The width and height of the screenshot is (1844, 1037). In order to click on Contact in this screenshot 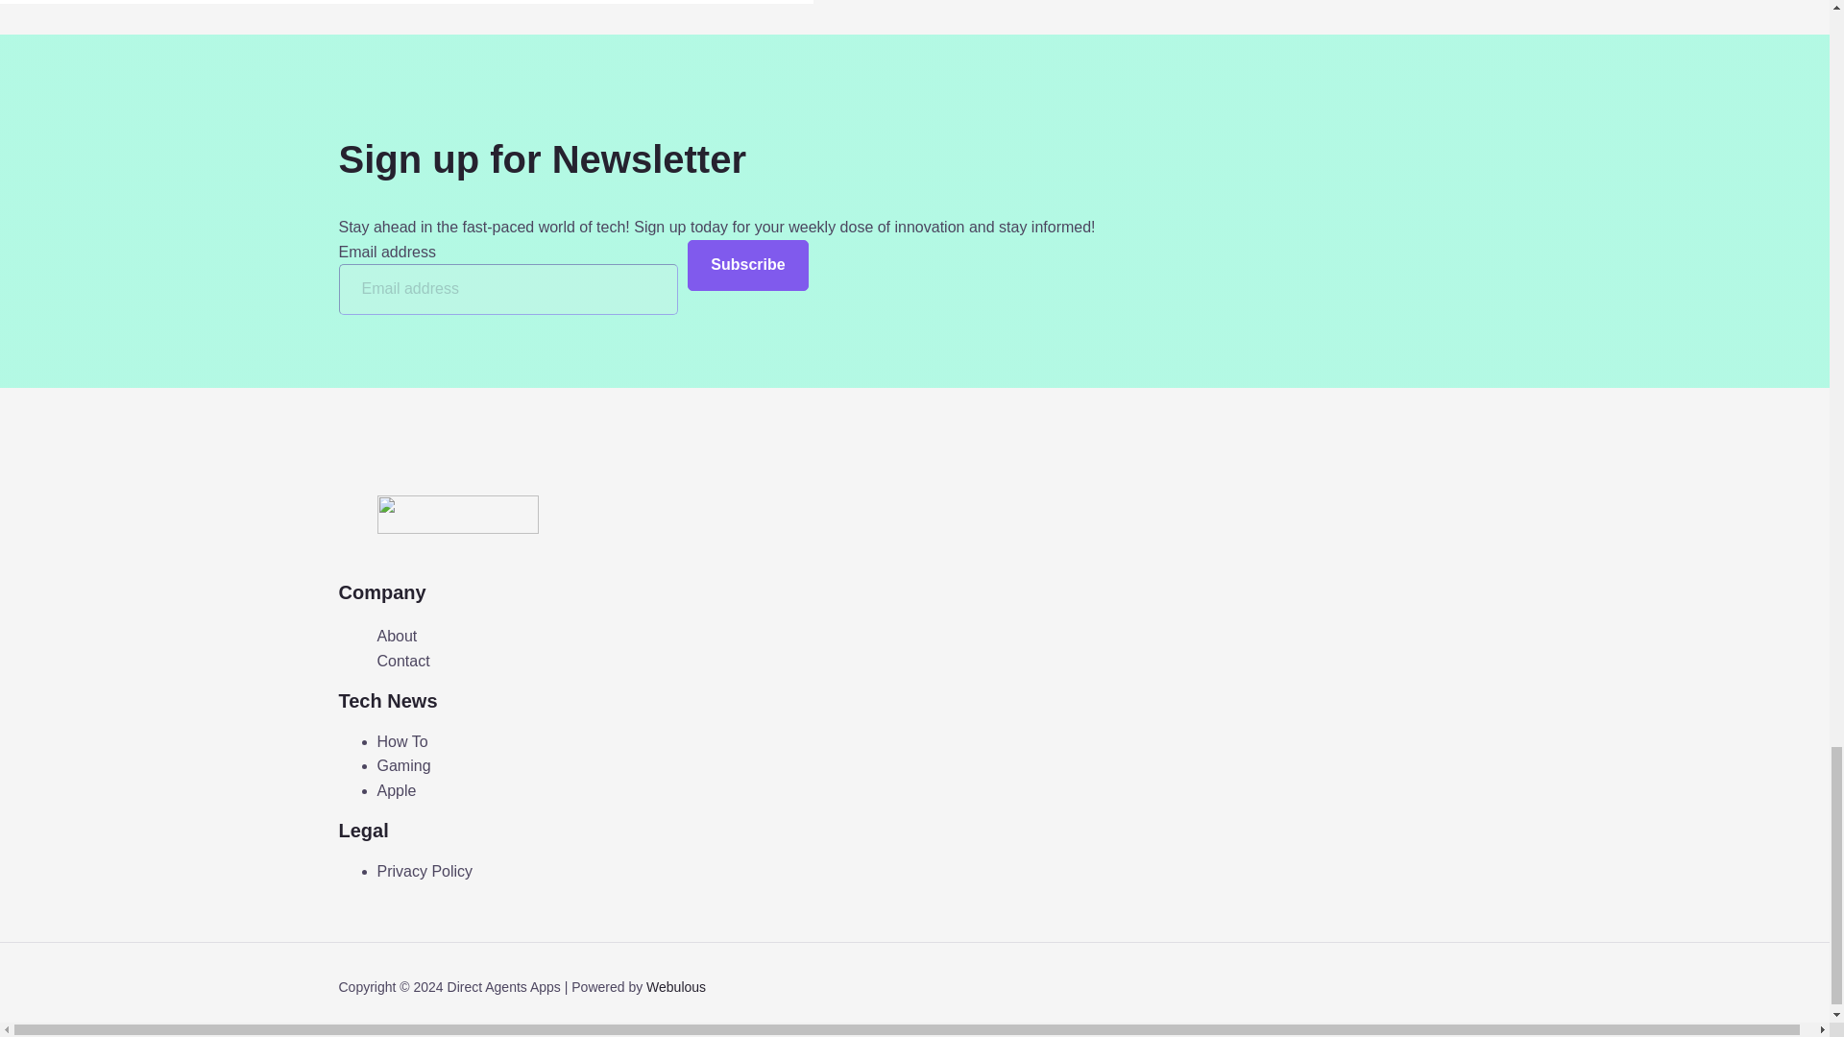, I will do `click(402, 662)`.